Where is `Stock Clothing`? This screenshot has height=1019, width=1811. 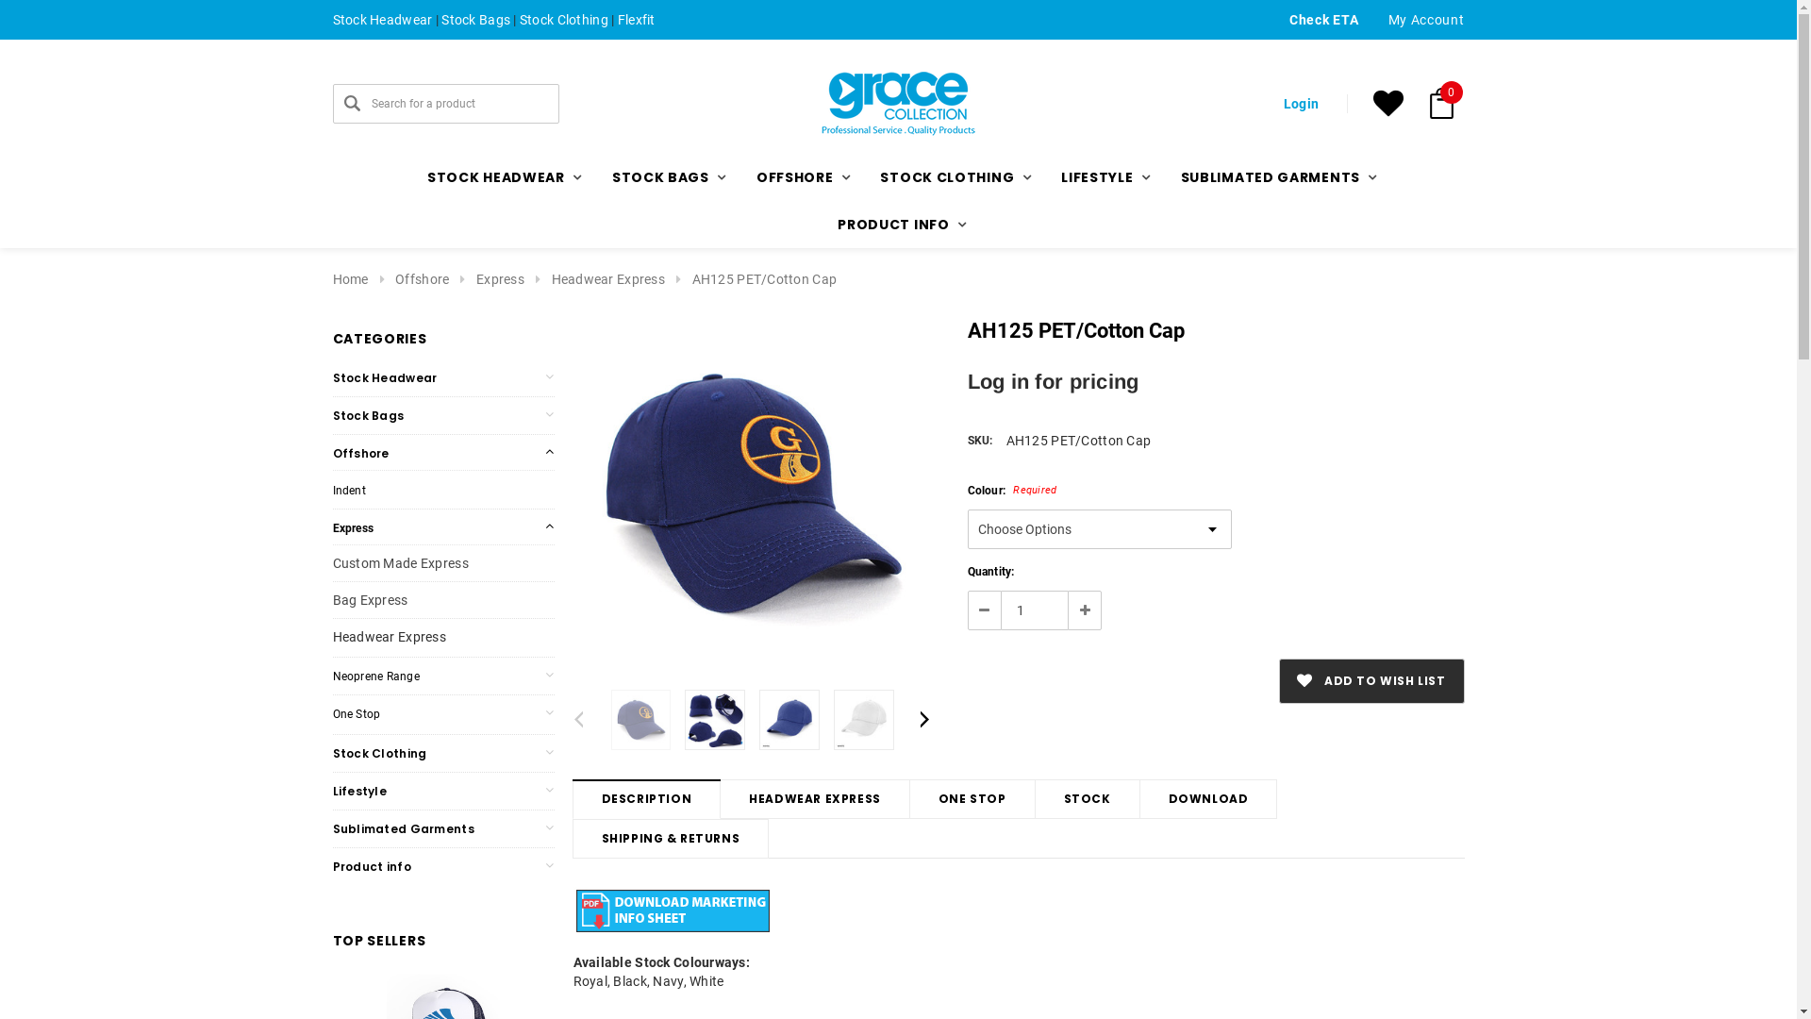
Stock Clothing is located at coordinates (564, 20).